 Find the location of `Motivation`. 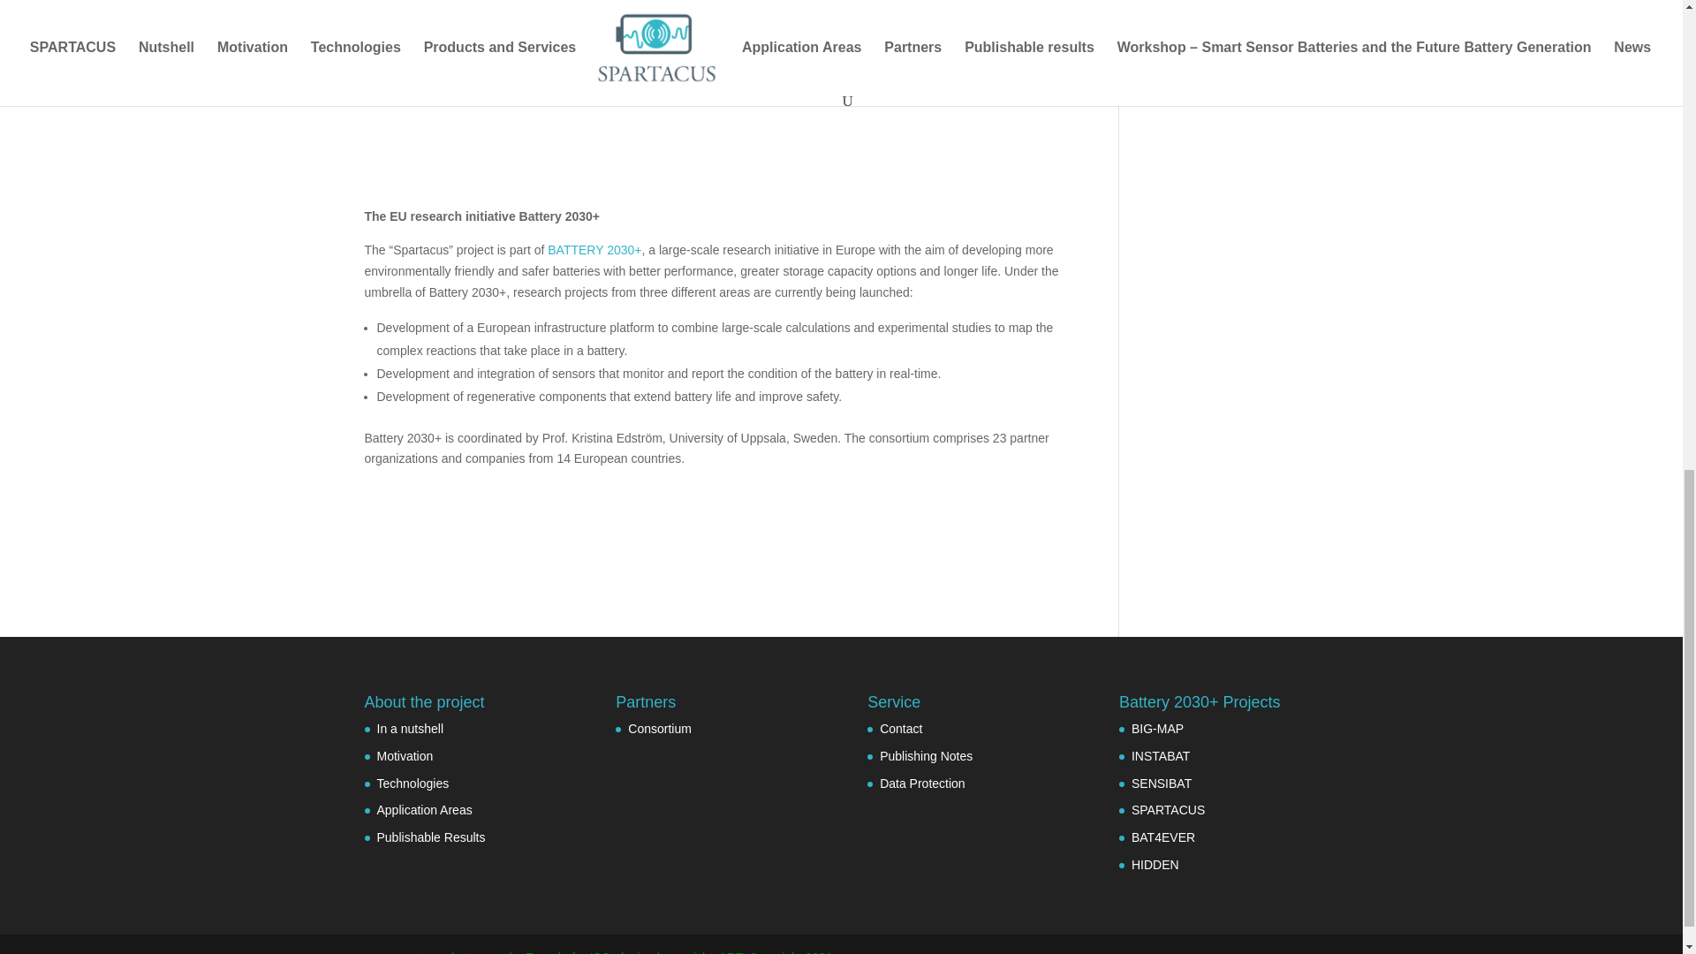

Motivation is located at coordinates (405, 756).